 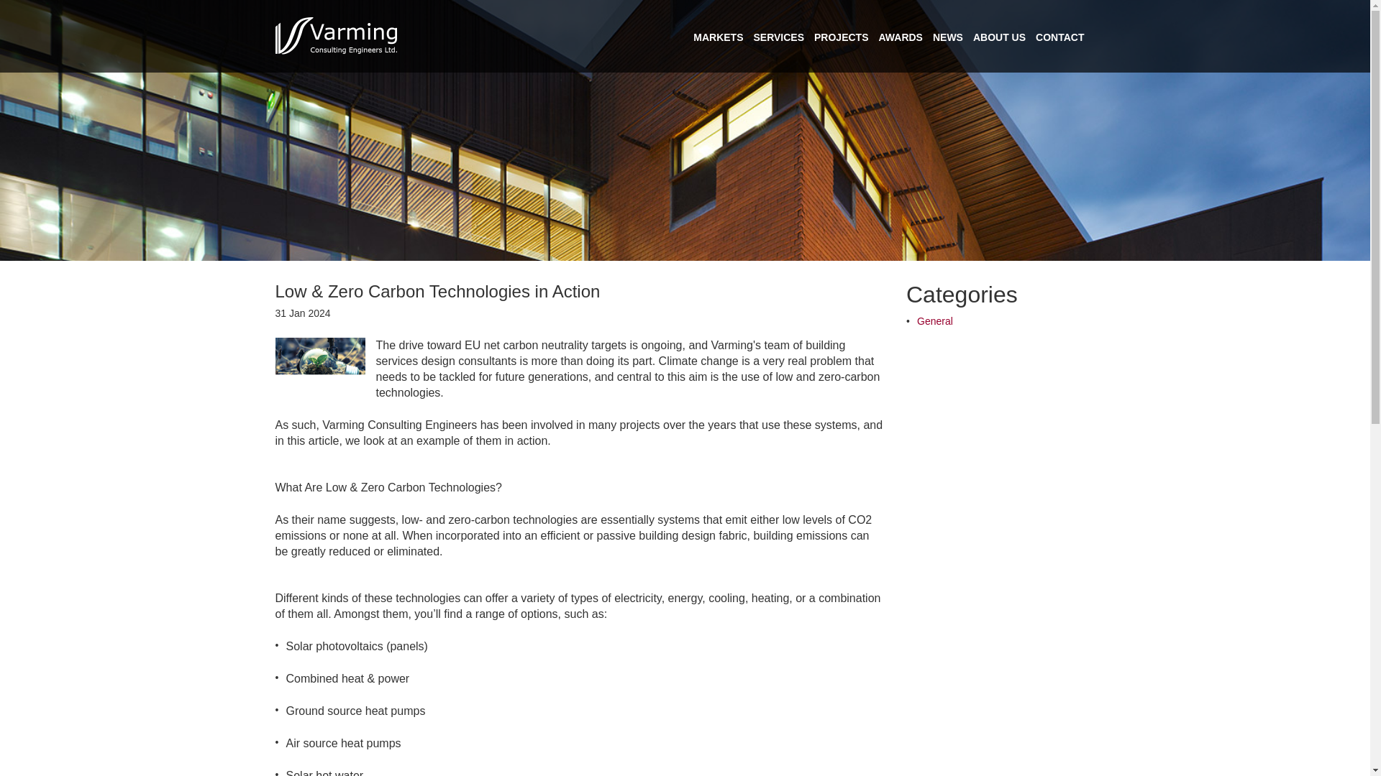 What do you see at coordinates (778, 37) in the screenshot?
I see `SERVICES` at bounding box center [778, 37].